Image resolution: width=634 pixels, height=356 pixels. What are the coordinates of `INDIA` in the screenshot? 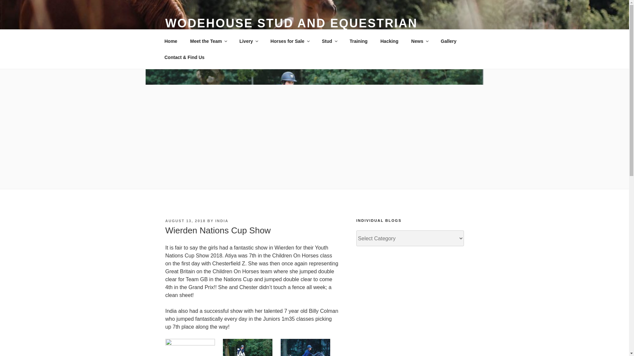 It's located at (222, 221).